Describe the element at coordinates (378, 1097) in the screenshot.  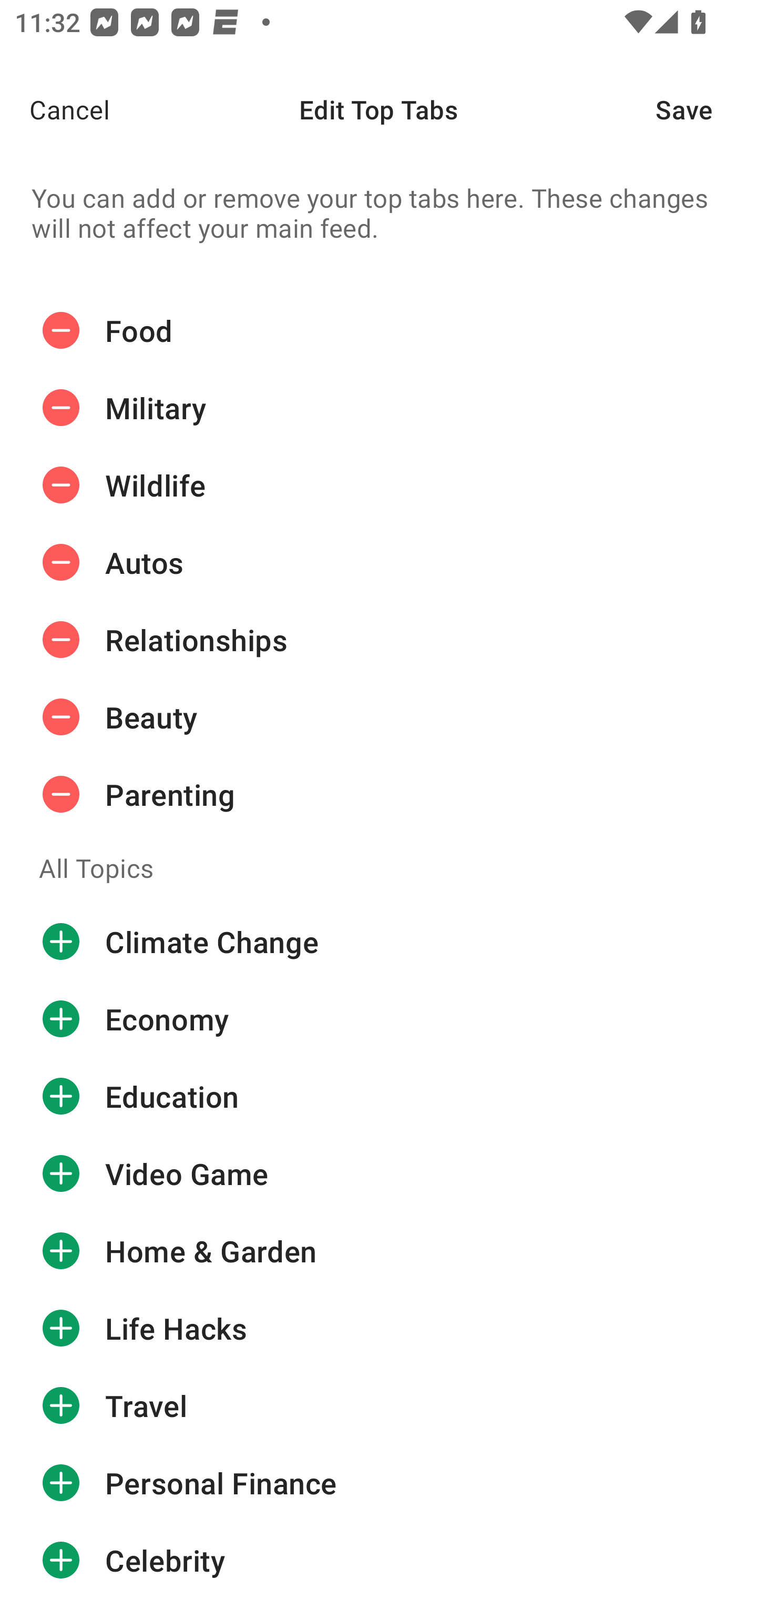
I see `Education` at that location.